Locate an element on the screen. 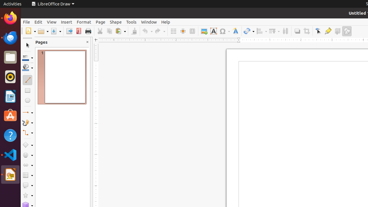 Image resolution: width=368 pixels, height=207 pixels. New is located at coordinates (30, 31).